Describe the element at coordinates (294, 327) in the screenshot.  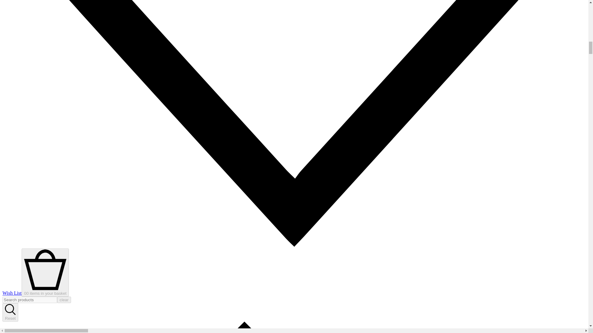
I see `Jackets` at that location.